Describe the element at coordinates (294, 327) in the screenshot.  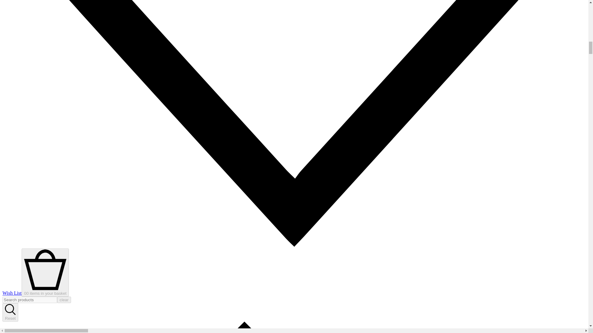
I see `Jackets` at that location.